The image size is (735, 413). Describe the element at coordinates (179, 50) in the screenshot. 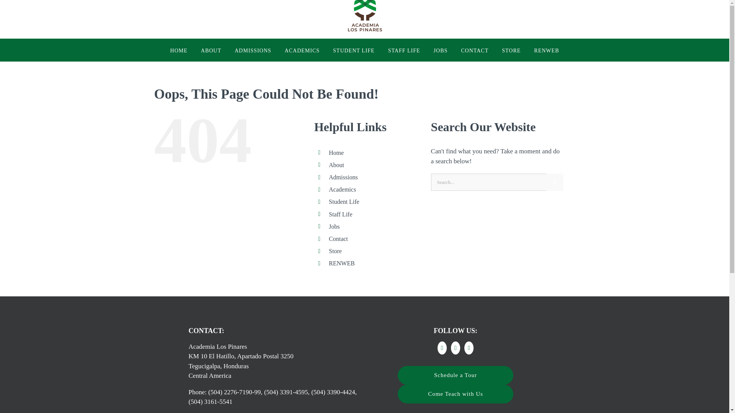

I see `HOME` at that location.